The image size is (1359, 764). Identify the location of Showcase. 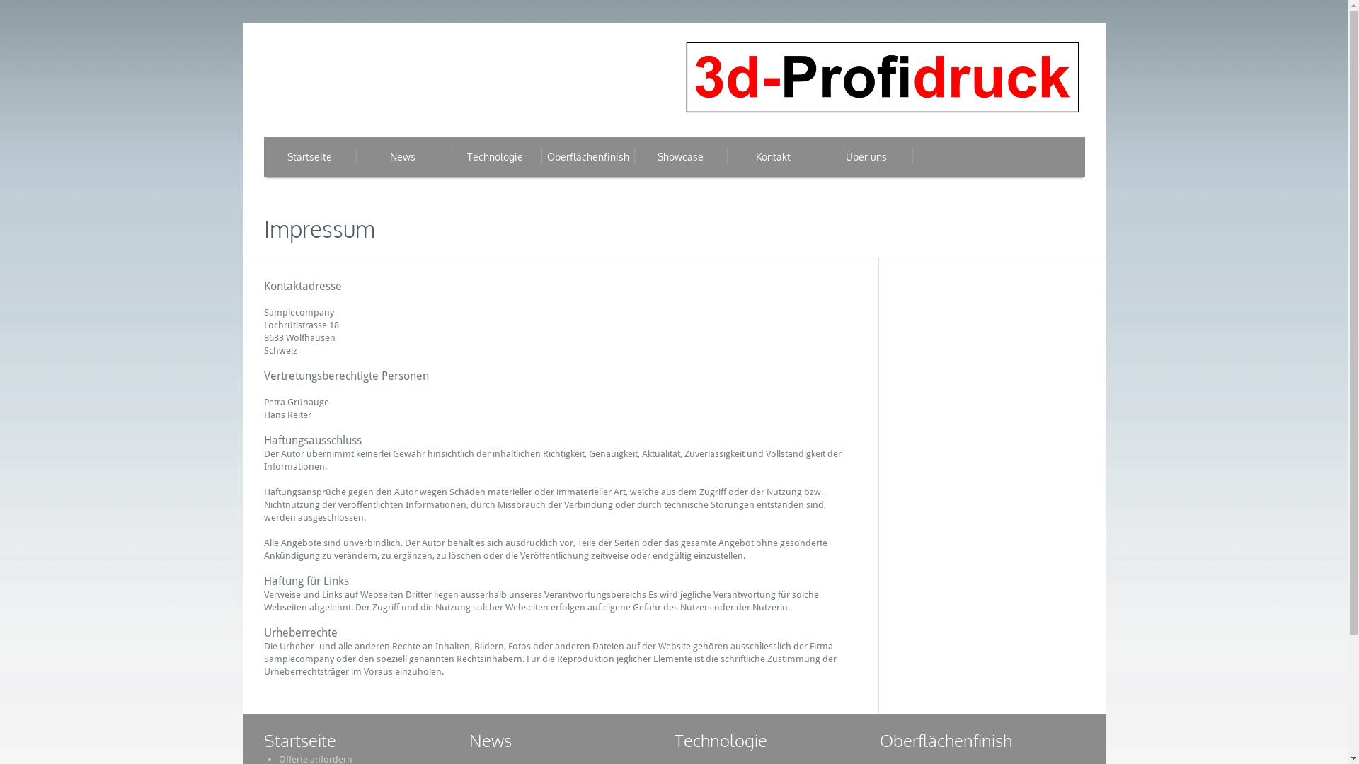
(681, 157).